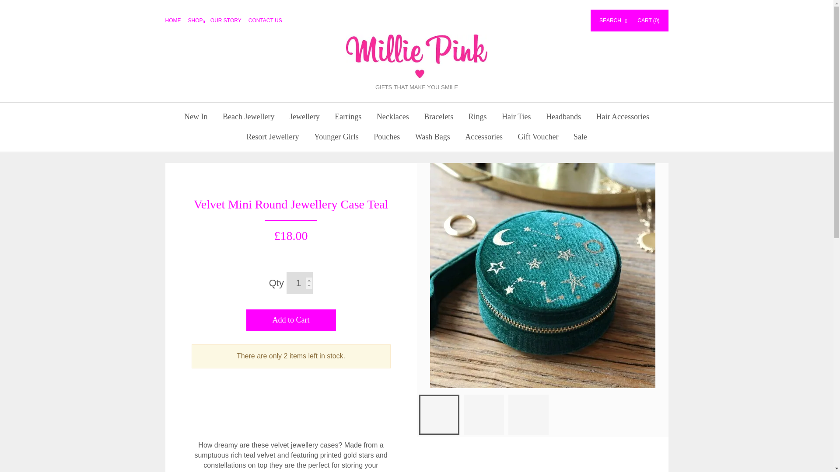  What do you see at coordinates (199, 20) in the screenshot?
I see `SHOP` at bounding box center [199, 20].